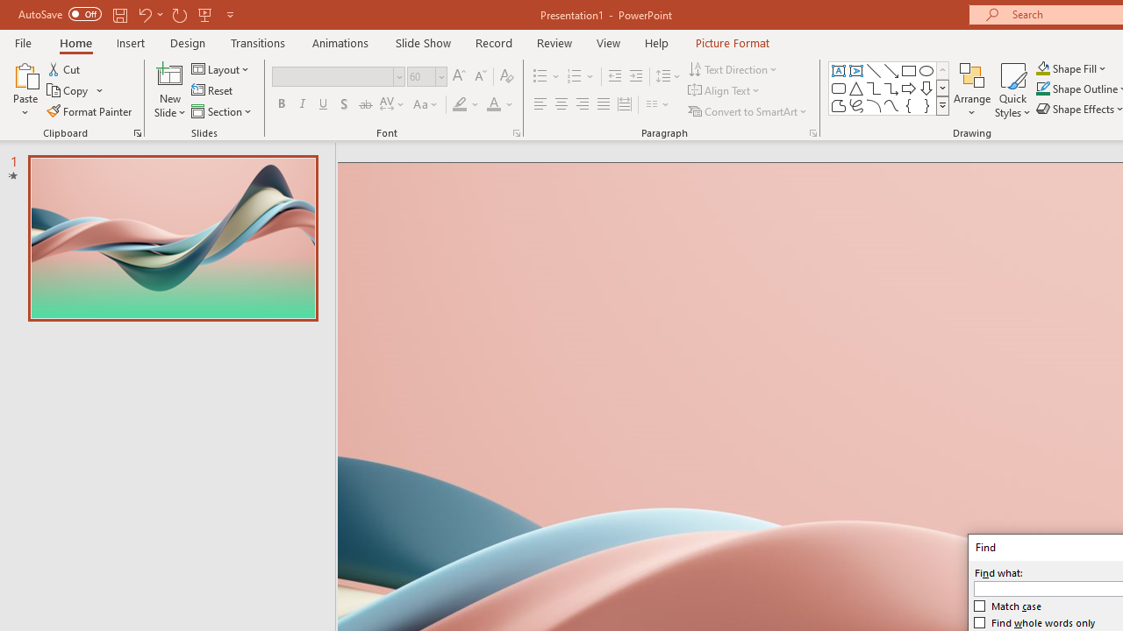 The height and width of the screenshot is (631, 1123). I want to click on Text Box, so click(839, 70).